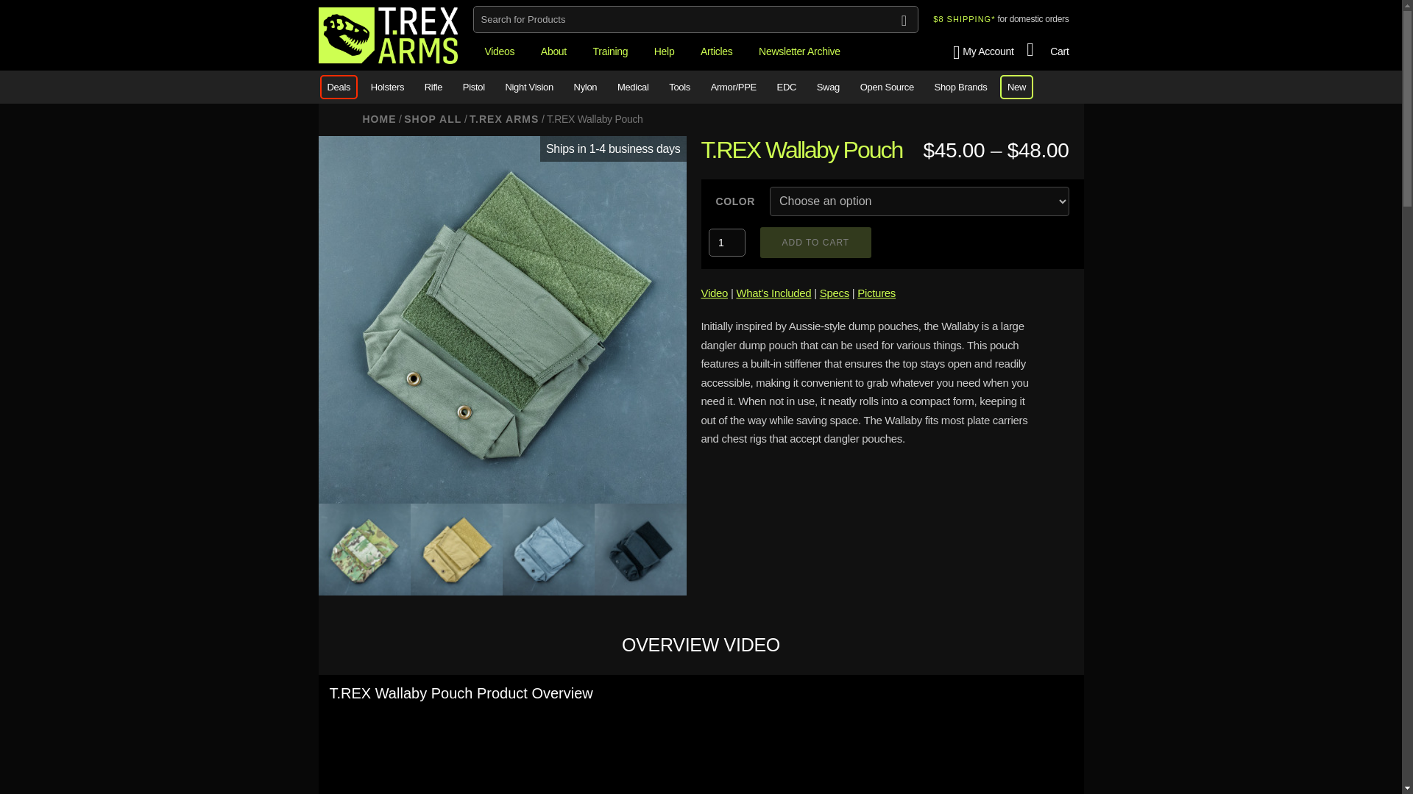 The image size is (1413, 794). What do you see at coordinates (499, 51) in the screenshot?
I see `Videos` at bounding box center [499, 51].